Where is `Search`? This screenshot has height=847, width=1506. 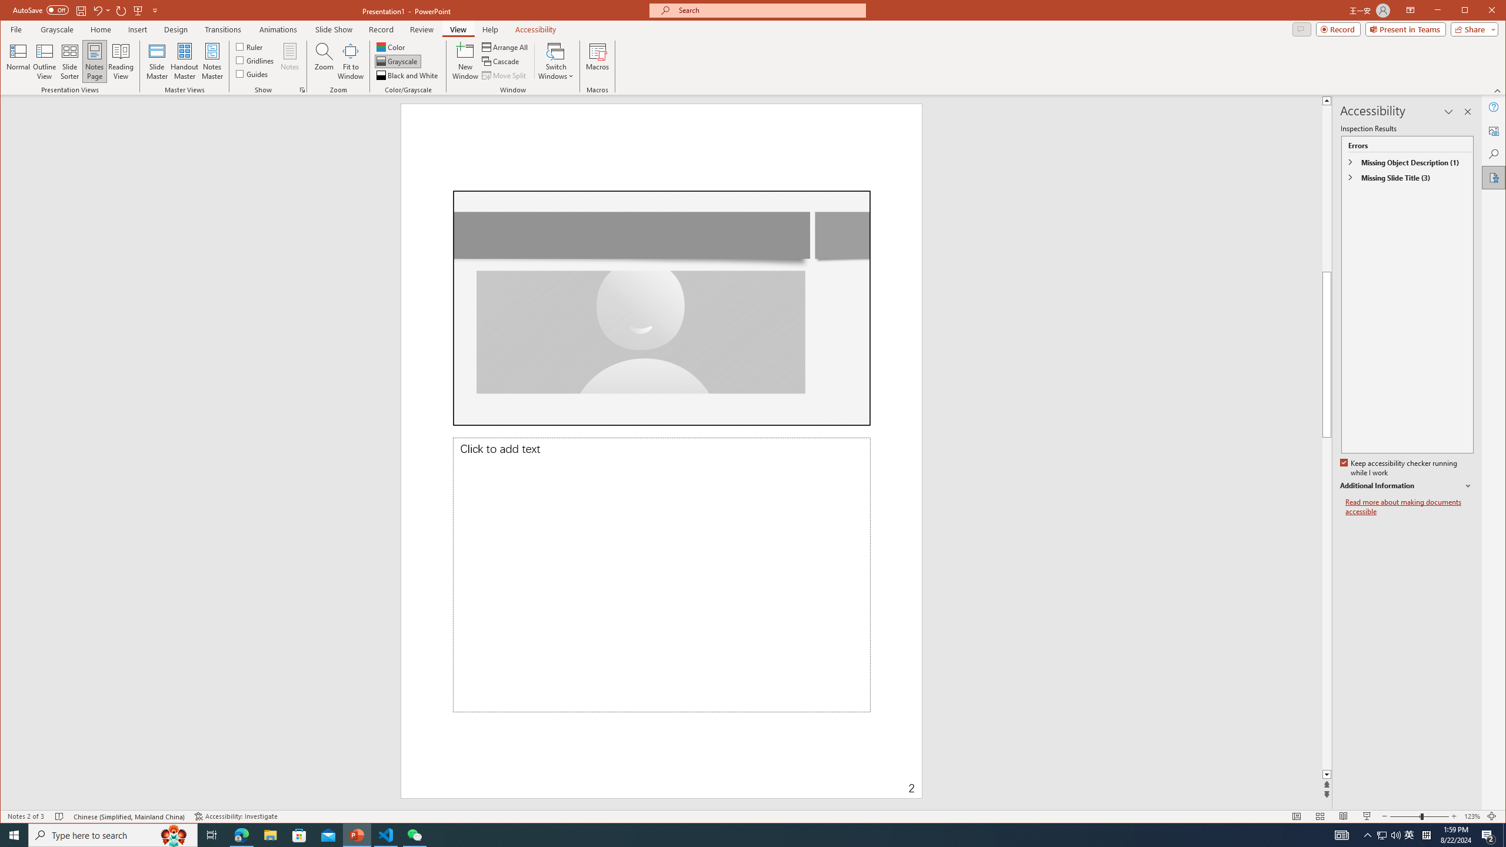 Search is located at coordinates (1494, 154).